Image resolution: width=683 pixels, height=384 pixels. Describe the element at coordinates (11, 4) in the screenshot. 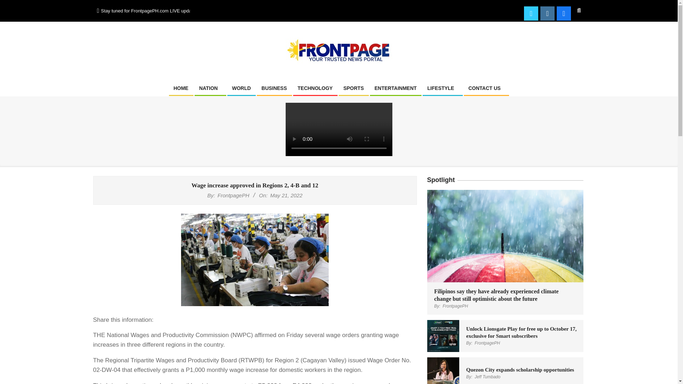

I see `Search` at that location.